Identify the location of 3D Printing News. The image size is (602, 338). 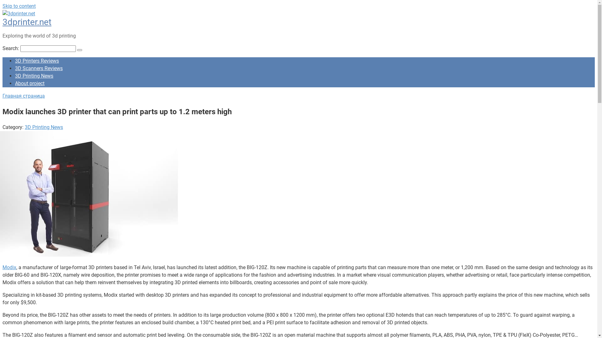
(44, 127).